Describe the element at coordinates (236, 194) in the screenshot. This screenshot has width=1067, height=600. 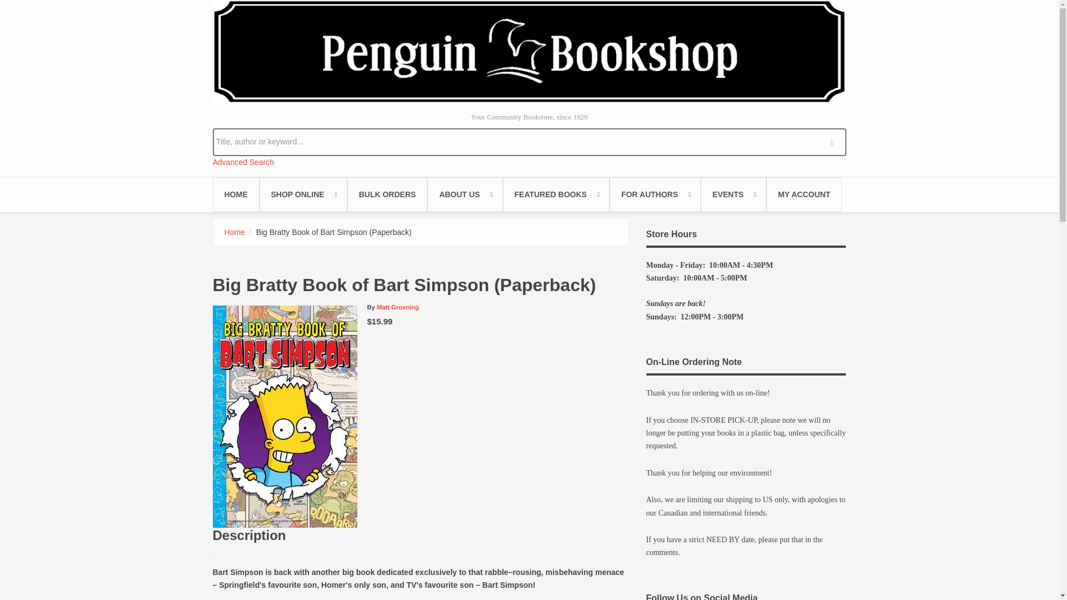
I see `HOME` at that location.